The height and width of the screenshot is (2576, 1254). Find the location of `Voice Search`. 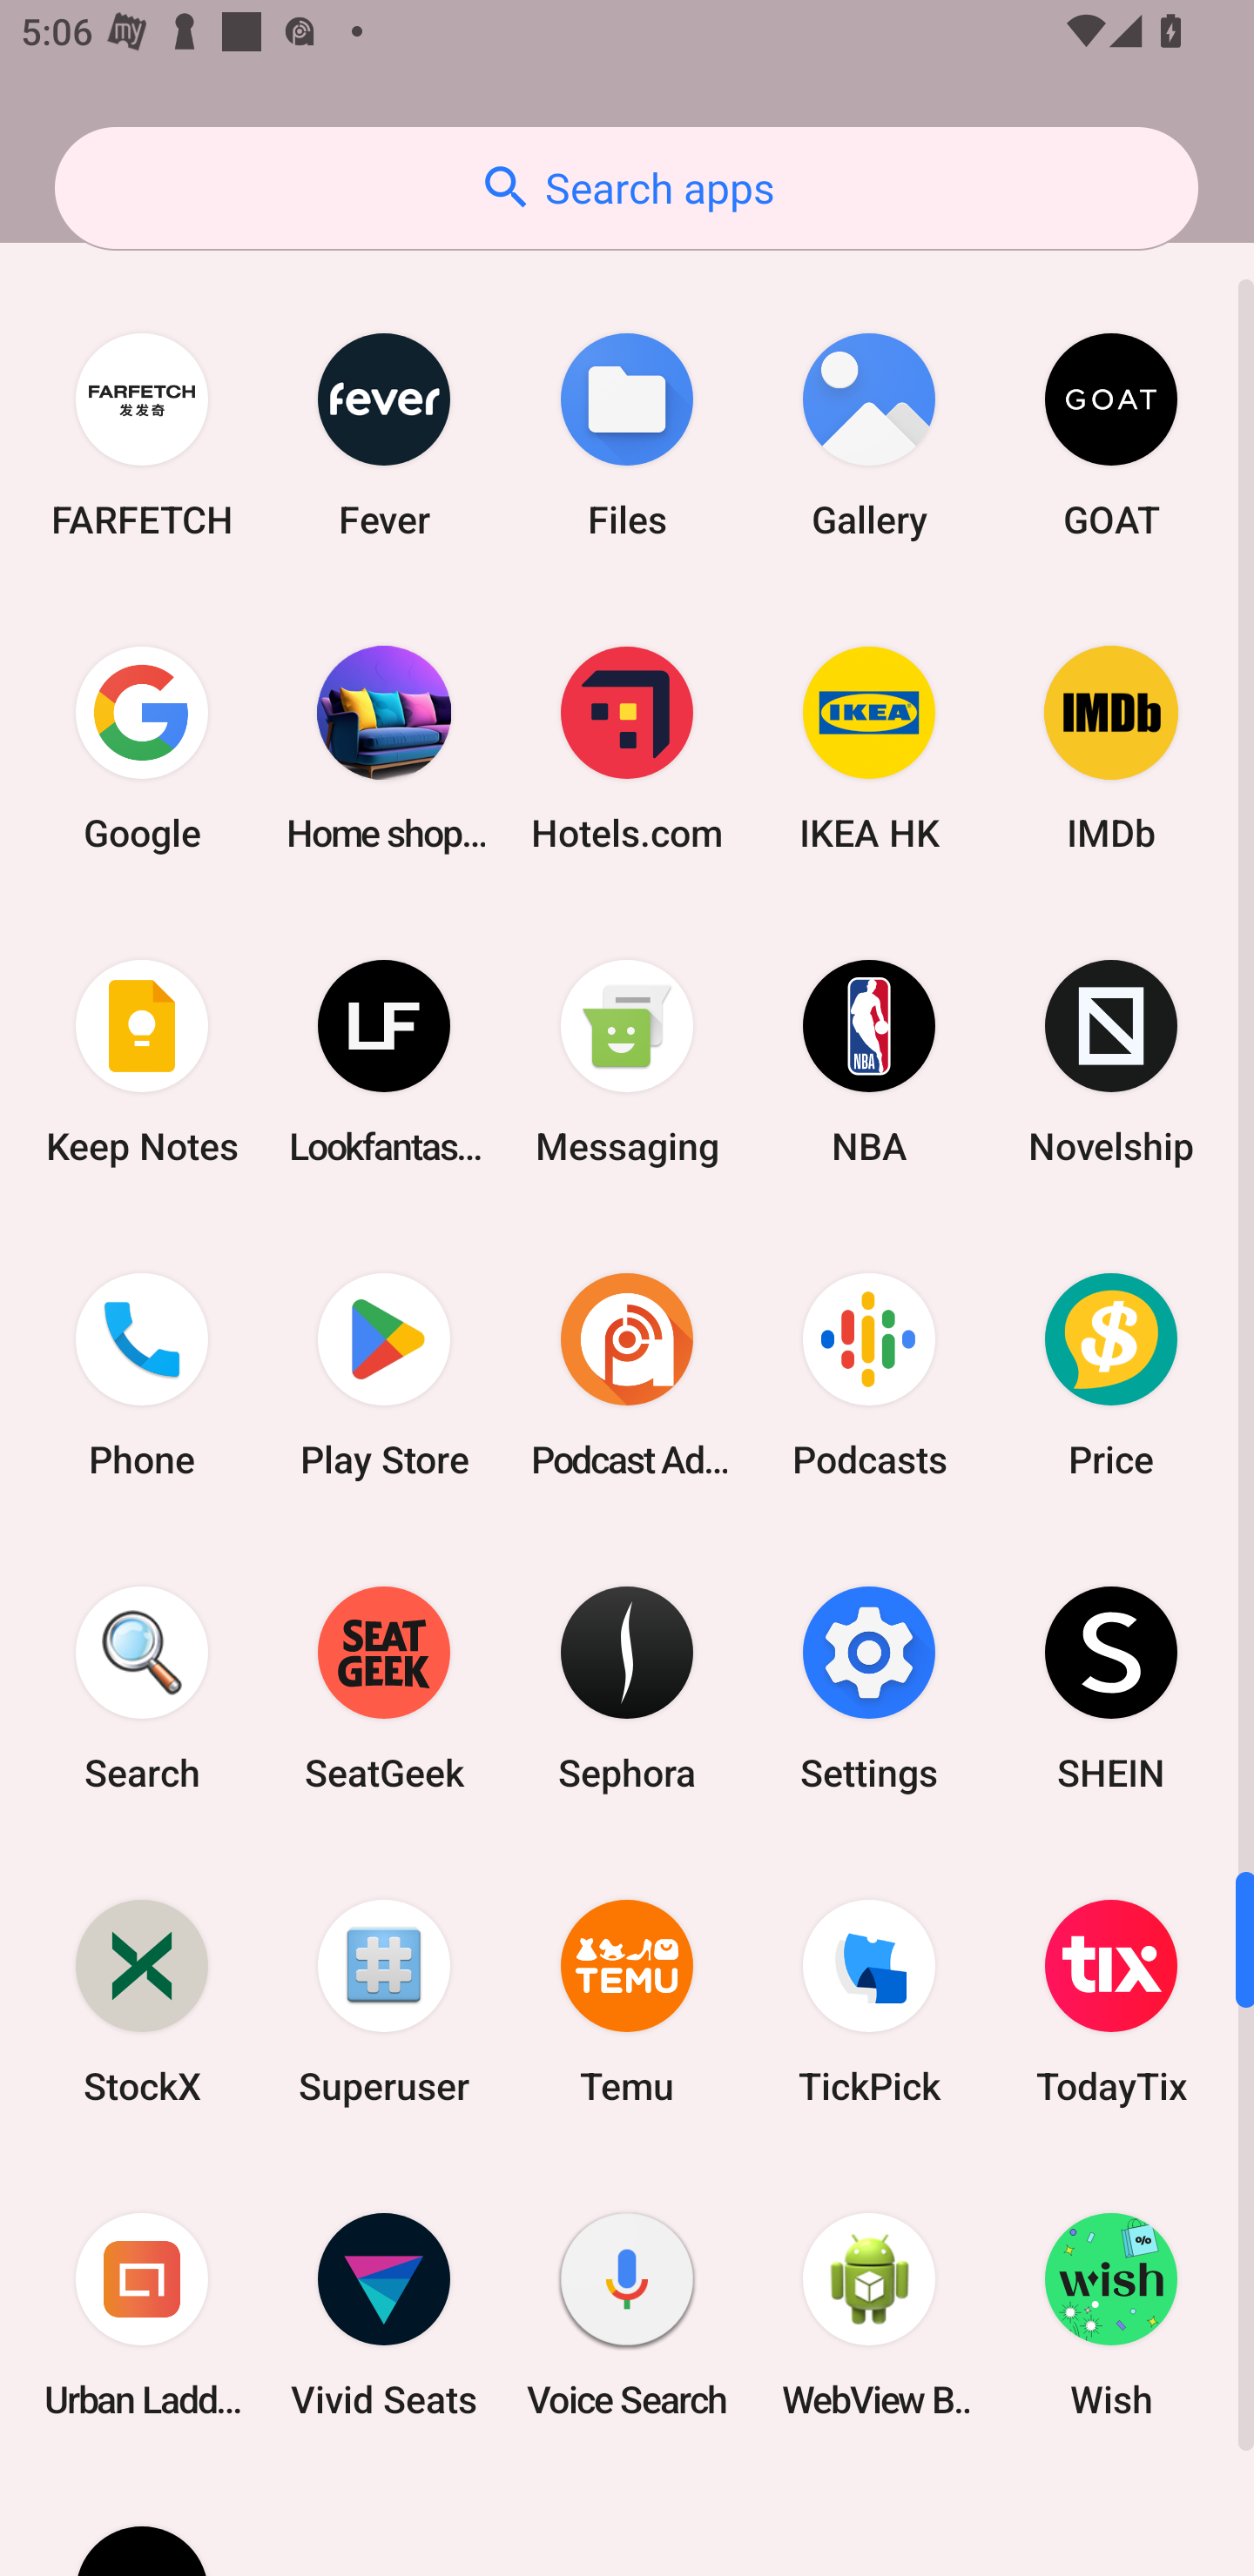

Voice Search is located at coordinates (627, 2314).